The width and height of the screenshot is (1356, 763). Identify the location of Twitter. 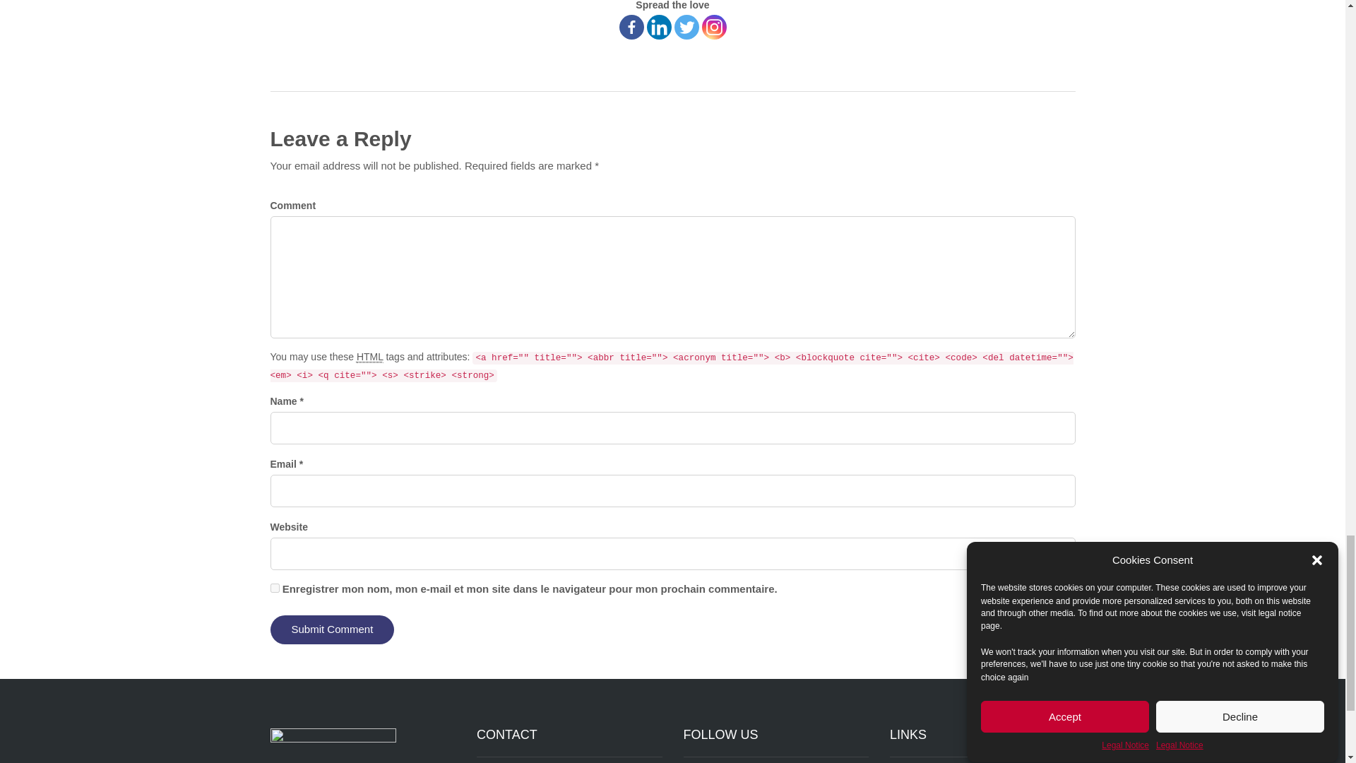
(686, 27).